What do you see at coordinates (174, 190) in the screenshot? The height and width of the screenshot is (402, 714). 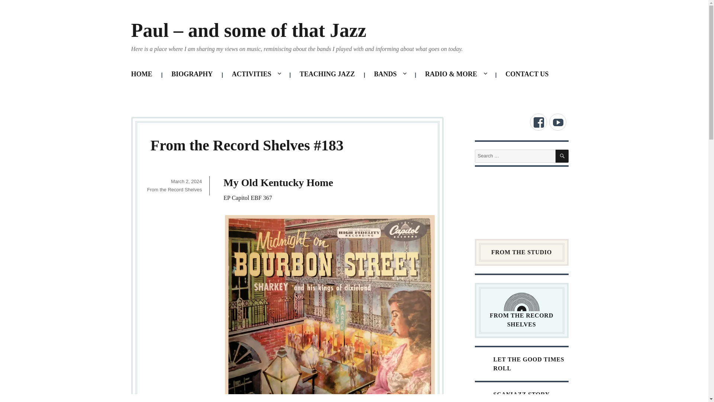 I see `From the Record Shelves` at bounding box center [174, 190].